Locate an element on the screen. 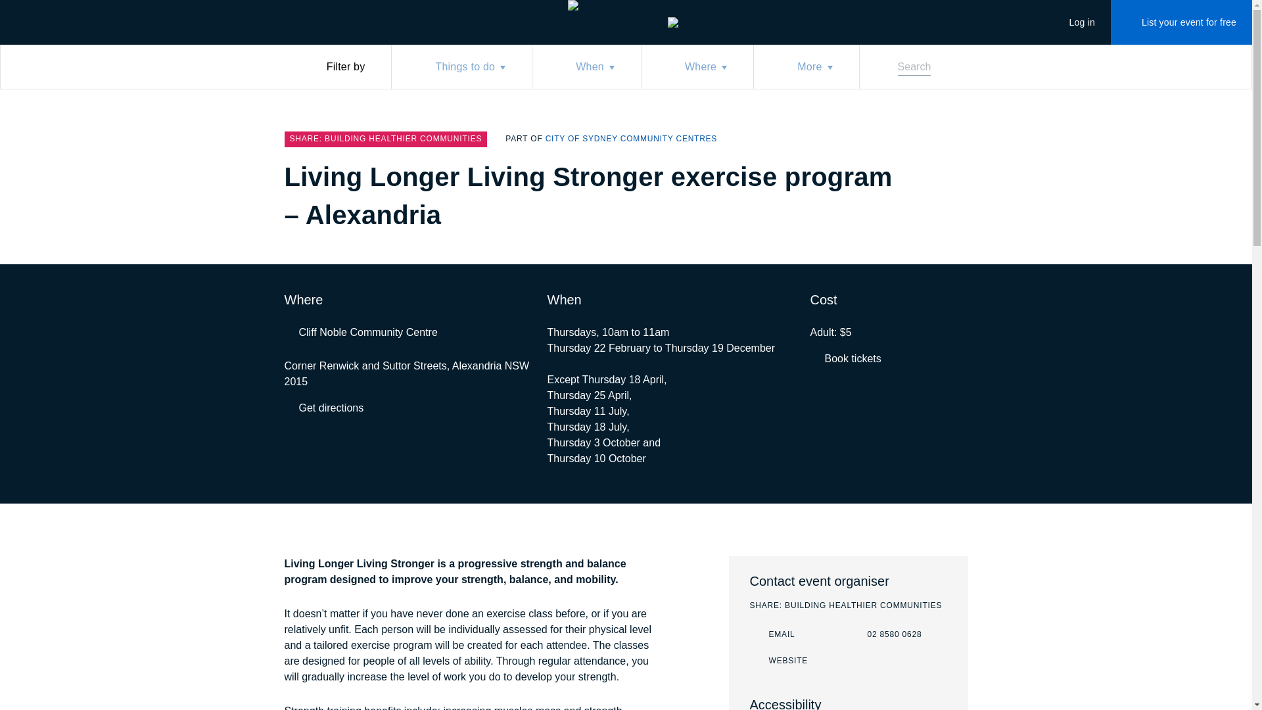 This screenshot has width=1262, height=710. More is located at coordinates (1074, 22).